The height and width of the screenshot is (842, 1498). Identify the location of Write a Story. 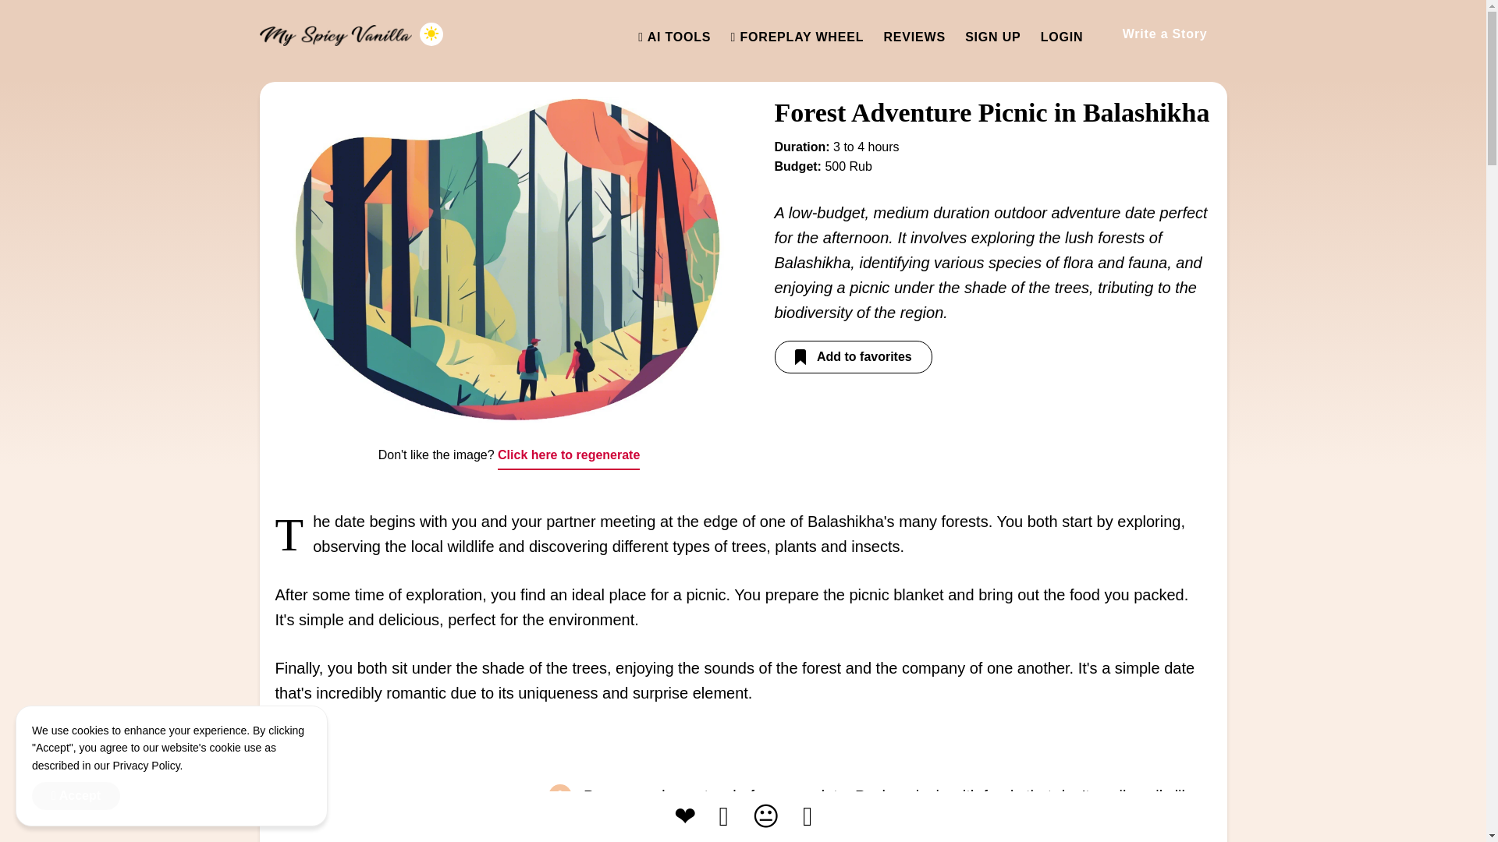
(1164, 34).